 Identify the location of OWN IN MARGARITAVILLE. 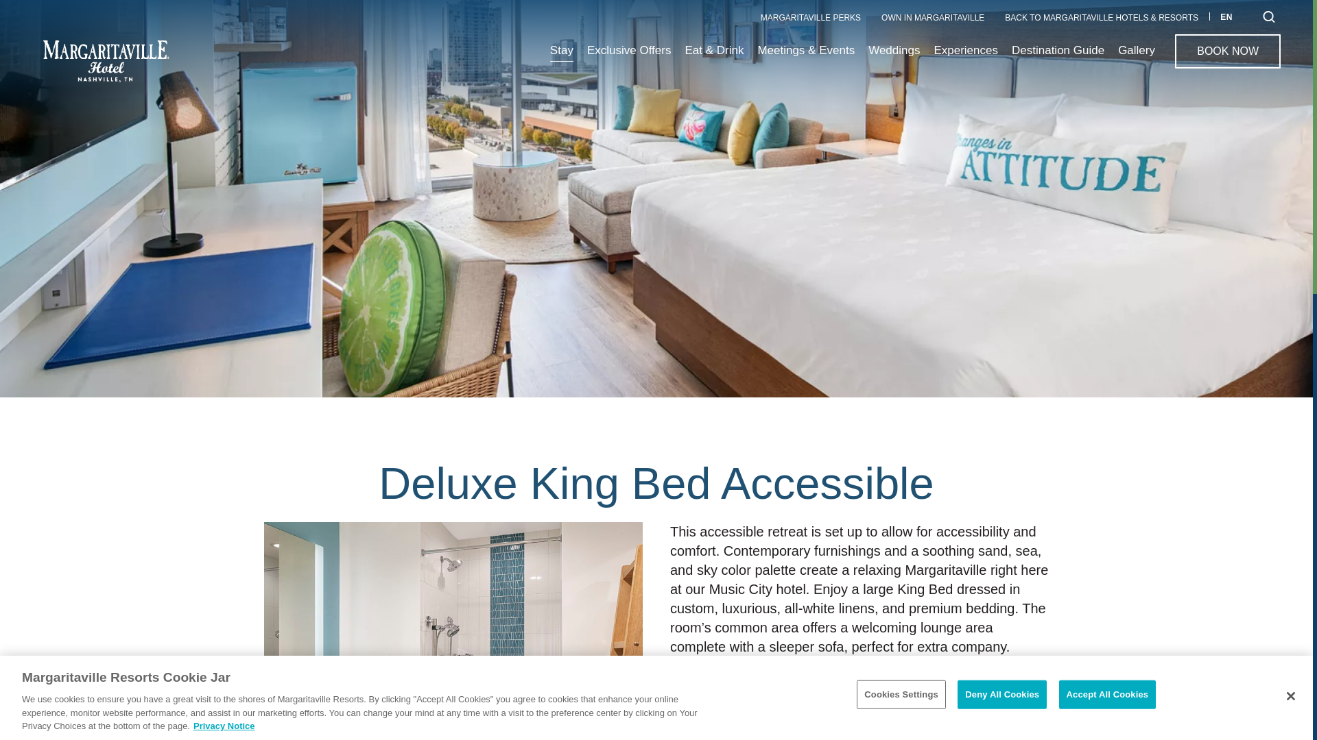
(932, 18).